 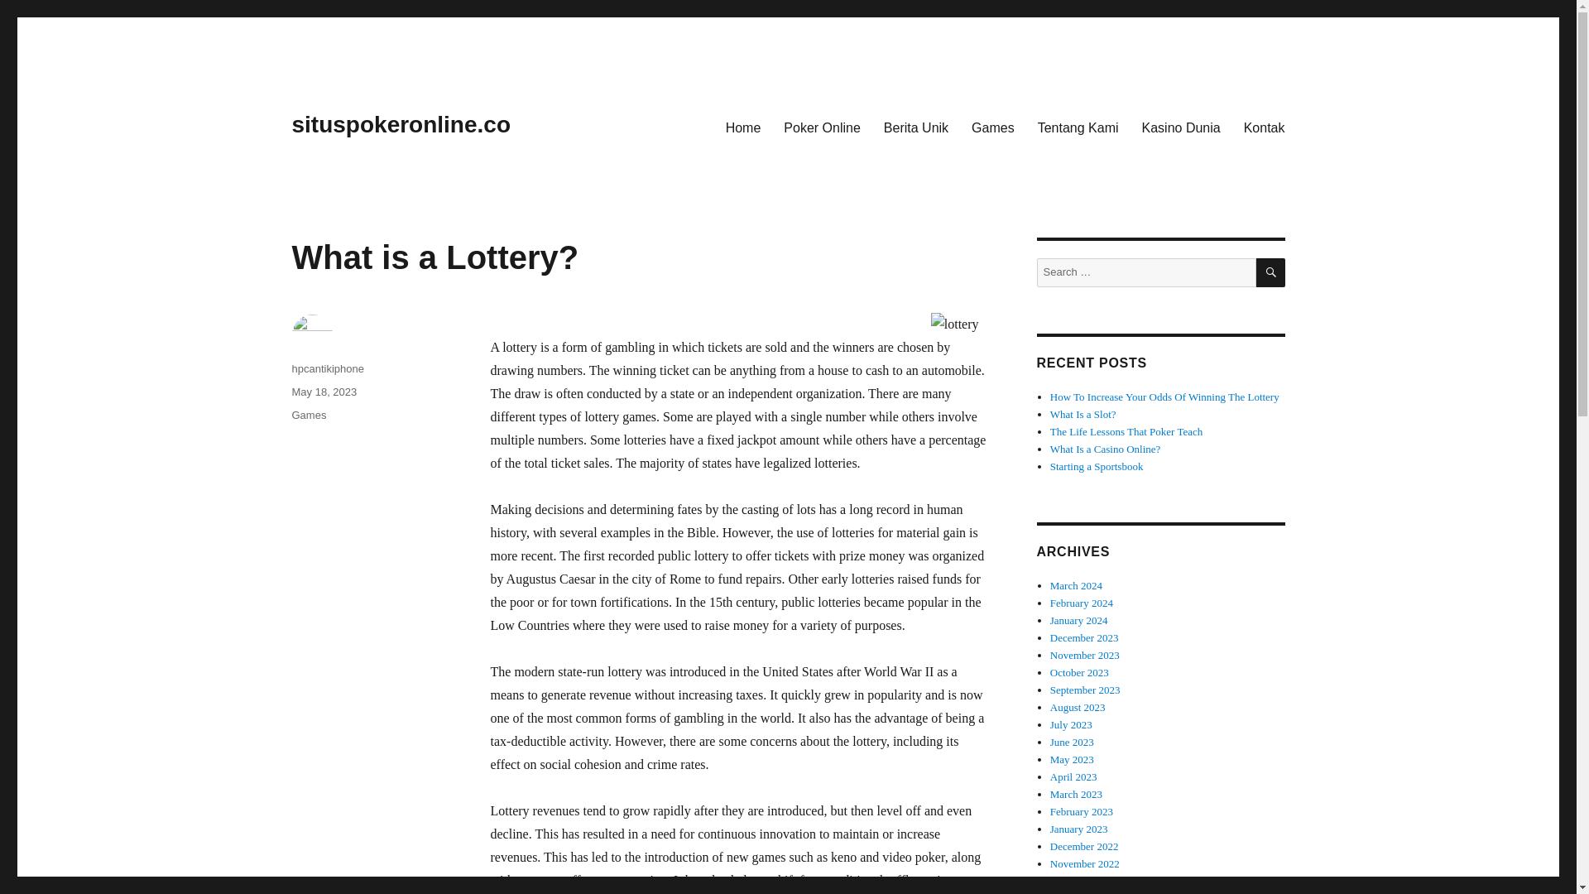 I want to click on Home, so click(x=743, y=127).